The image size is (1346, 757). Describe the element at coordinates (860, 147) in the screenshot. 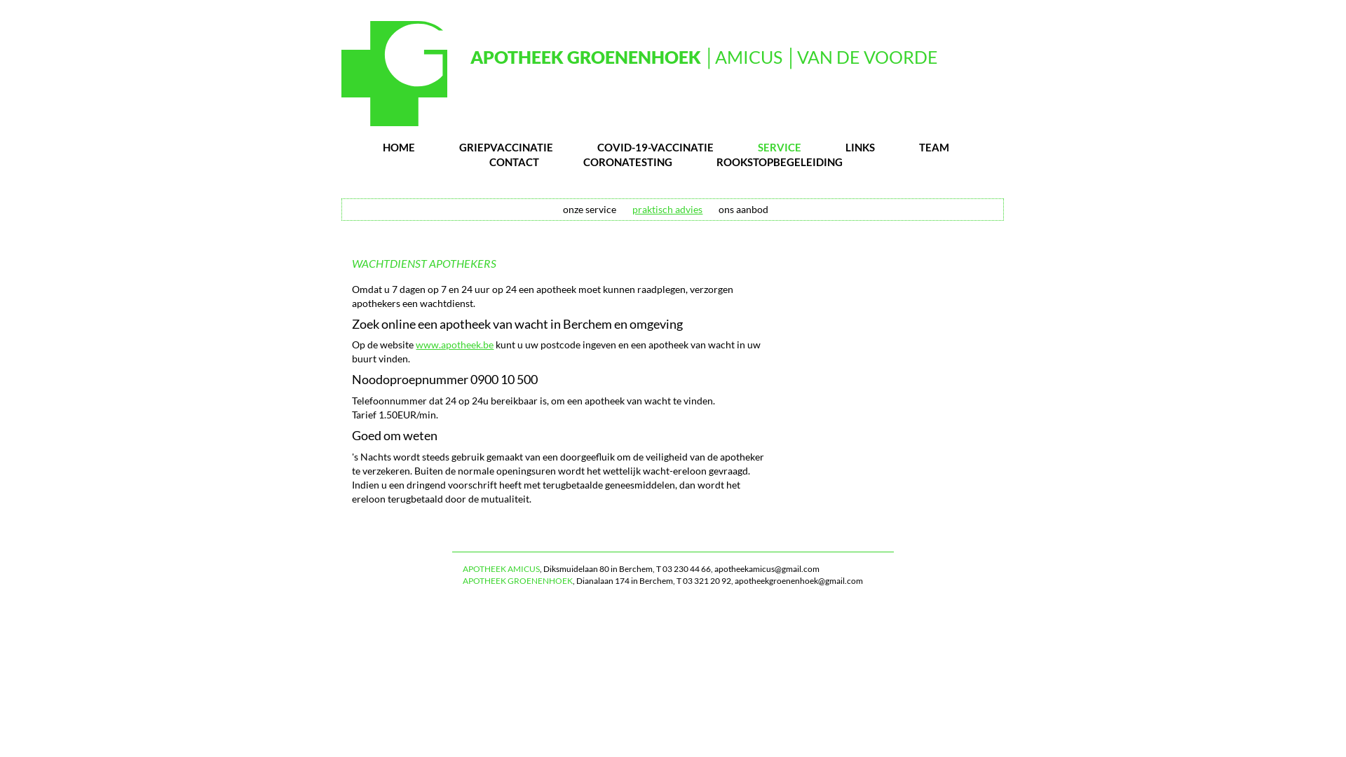

I see `LINKS` at that location.